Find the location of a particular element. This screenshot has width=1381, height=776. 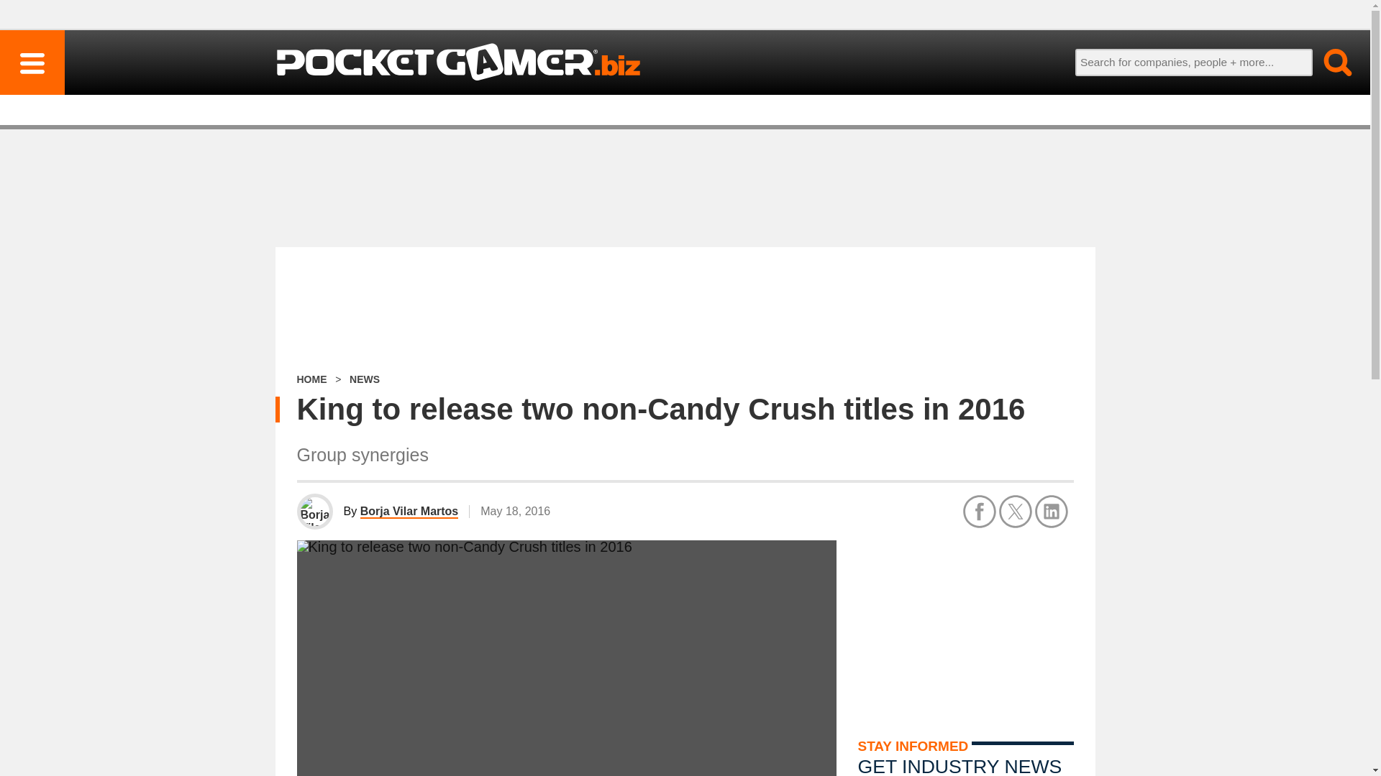

NEWS is located at coordinates (364, 379).